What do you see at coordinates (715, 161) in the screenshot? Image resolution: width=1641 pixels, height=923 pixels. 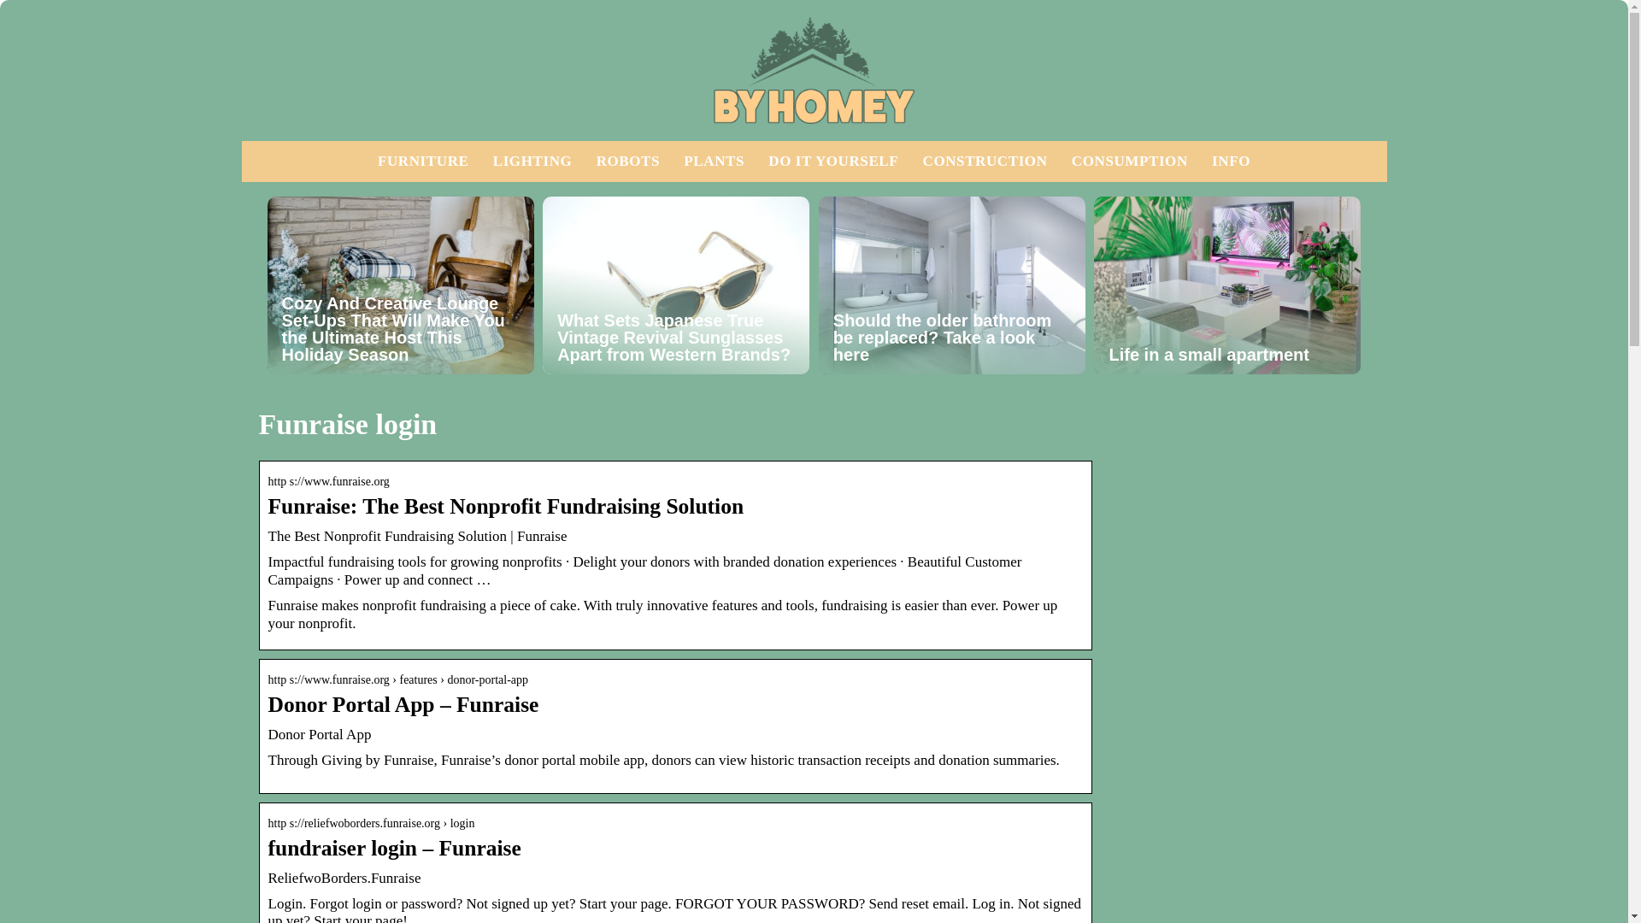 I see `PLANTS` at bounding box center [715, 161].